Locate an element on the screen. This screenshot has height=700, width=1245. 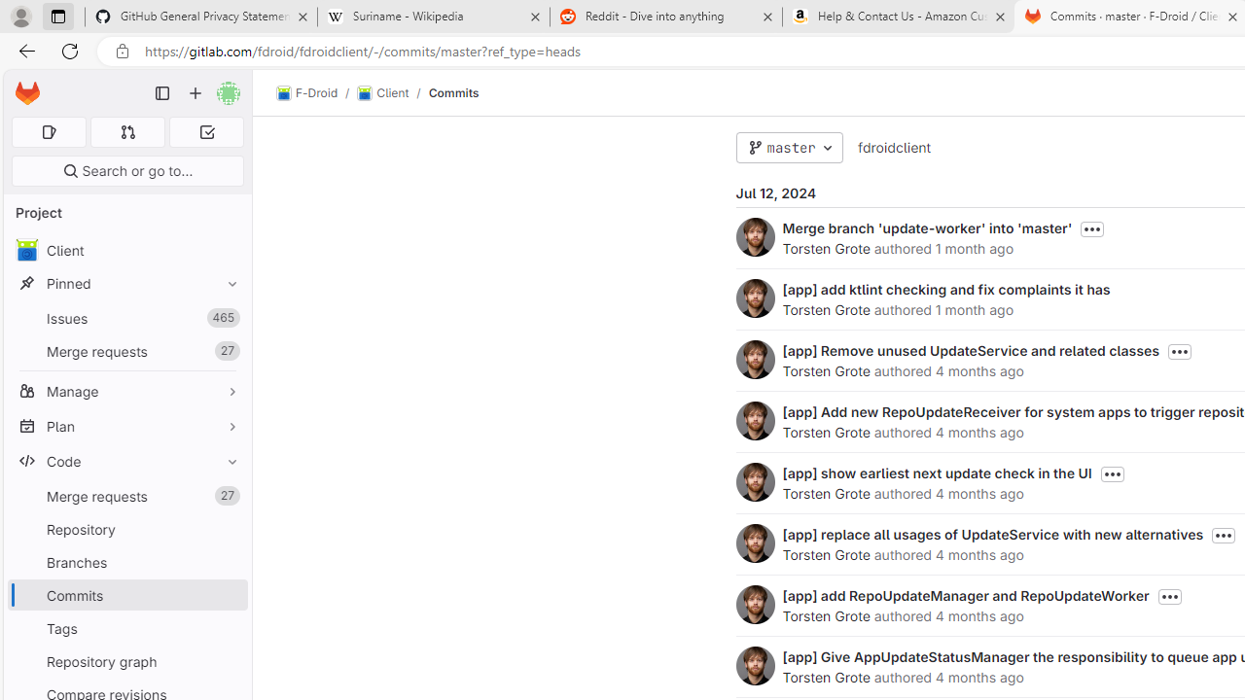
Homepage is located at coordinates (27, 93).